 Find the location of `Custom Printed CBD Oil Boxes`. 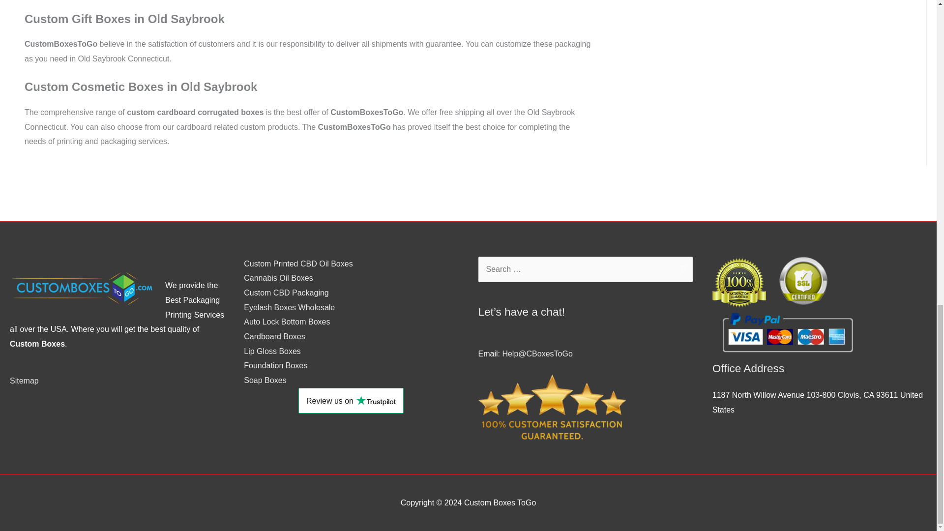

Custom Printed CBD Oil Boxes is located at coordinates (298, 264).